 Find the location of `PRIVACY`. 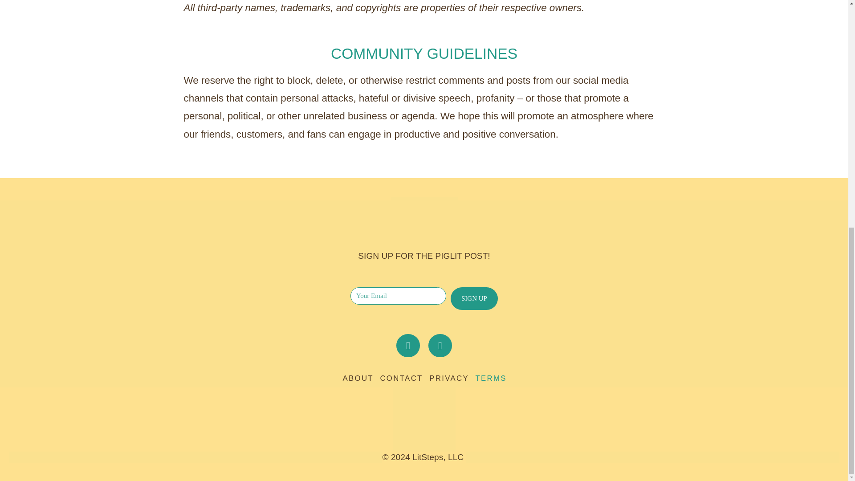

PRIVACY is located at coordinates (448, 378).